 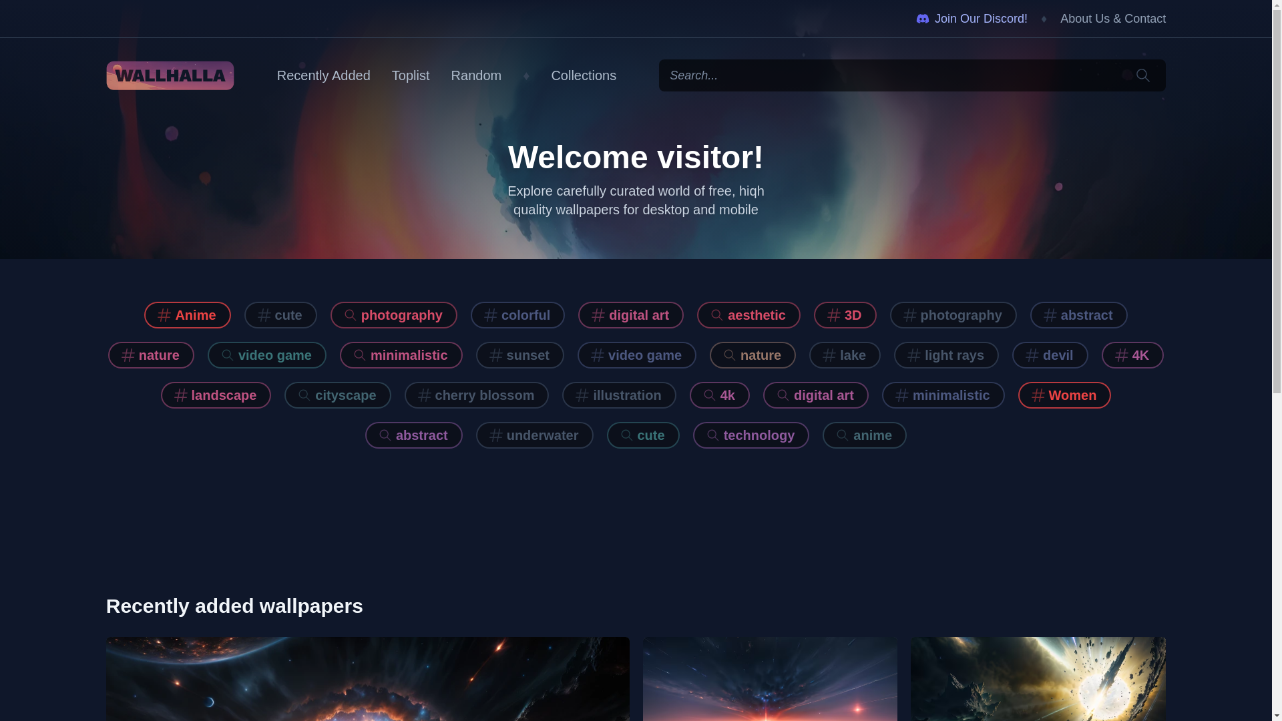 I want to click on sunset, so click(x=520, y=355).